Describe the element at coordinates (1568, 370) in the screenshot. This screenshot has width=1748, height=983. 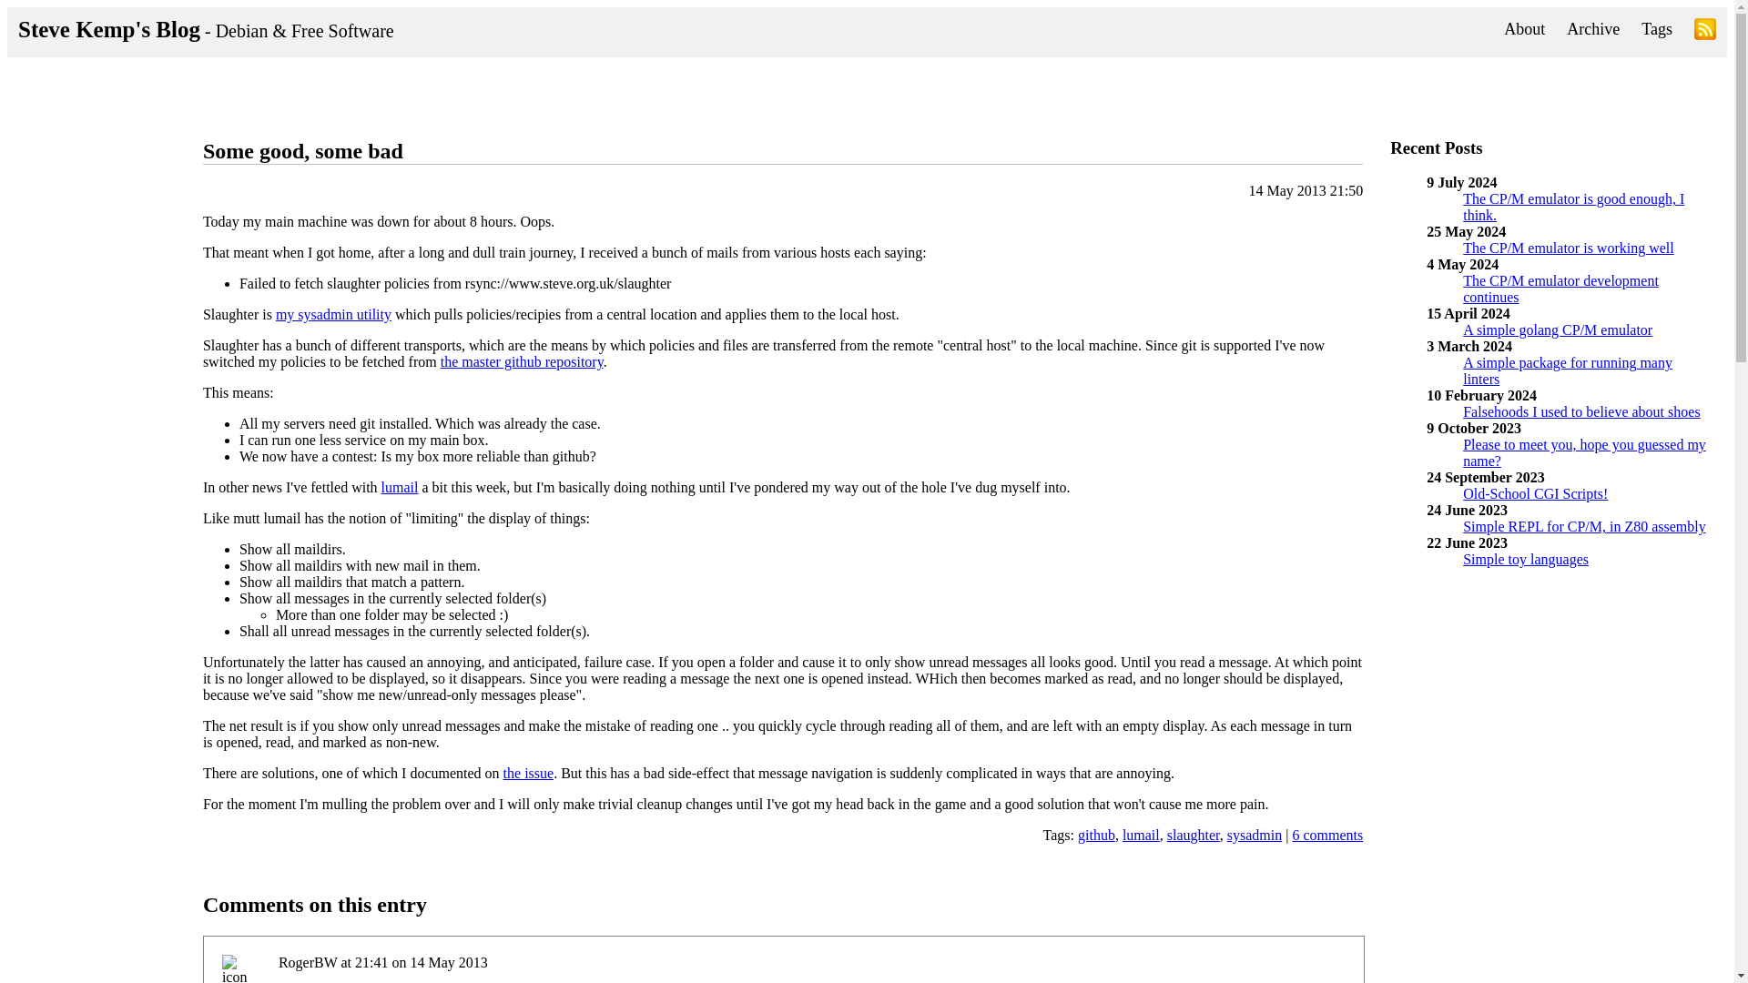
I see `A simple package for running many linters` at that location.